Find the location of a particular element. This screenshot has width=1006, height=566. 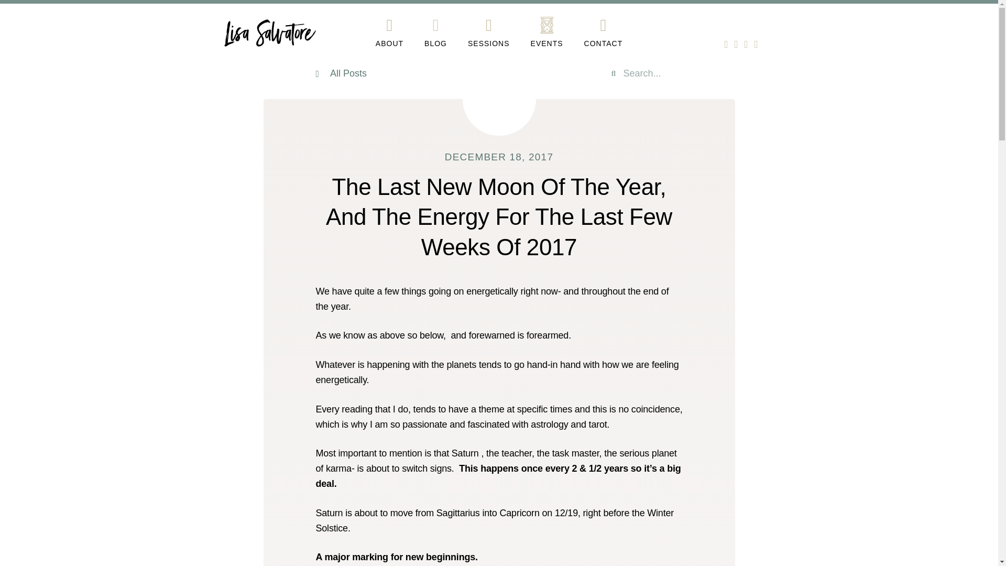

ABOUT is located at coordinates (389, 43).